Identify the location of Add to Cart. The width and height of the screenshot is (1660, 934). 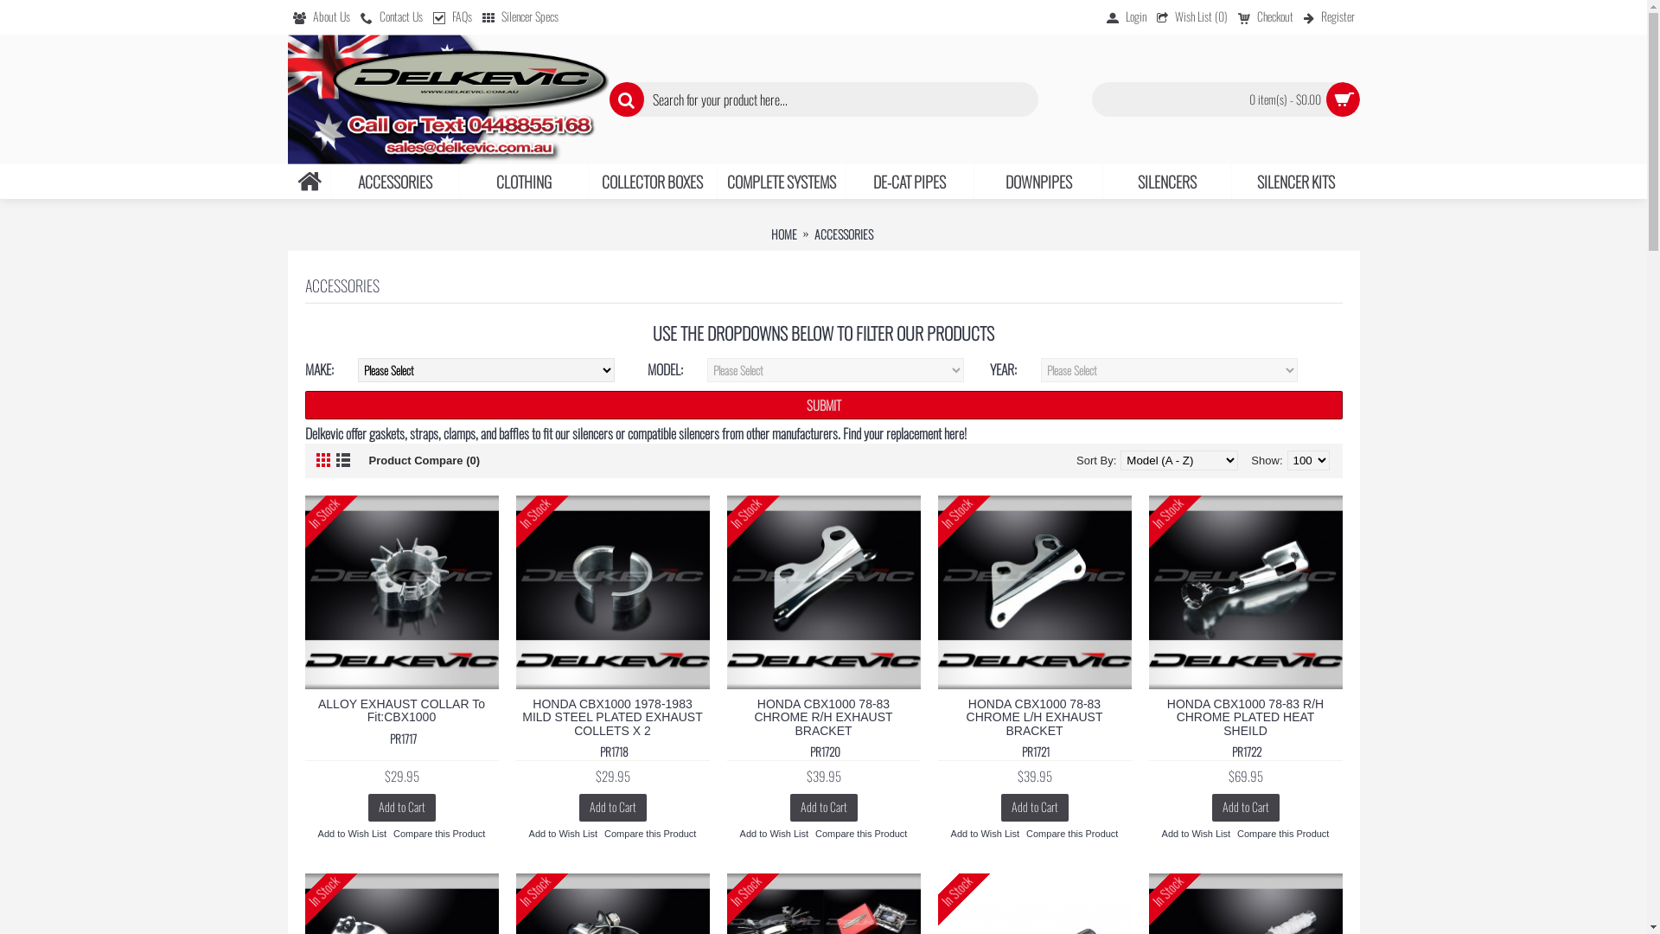
(613, 808).